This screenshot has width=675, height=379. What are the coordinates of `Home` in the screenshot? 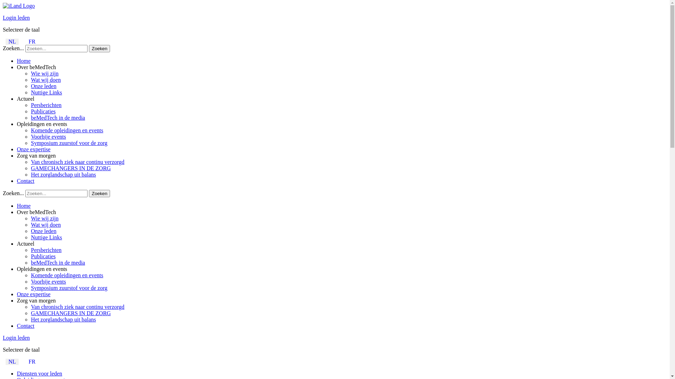 It's located at (24, 206).